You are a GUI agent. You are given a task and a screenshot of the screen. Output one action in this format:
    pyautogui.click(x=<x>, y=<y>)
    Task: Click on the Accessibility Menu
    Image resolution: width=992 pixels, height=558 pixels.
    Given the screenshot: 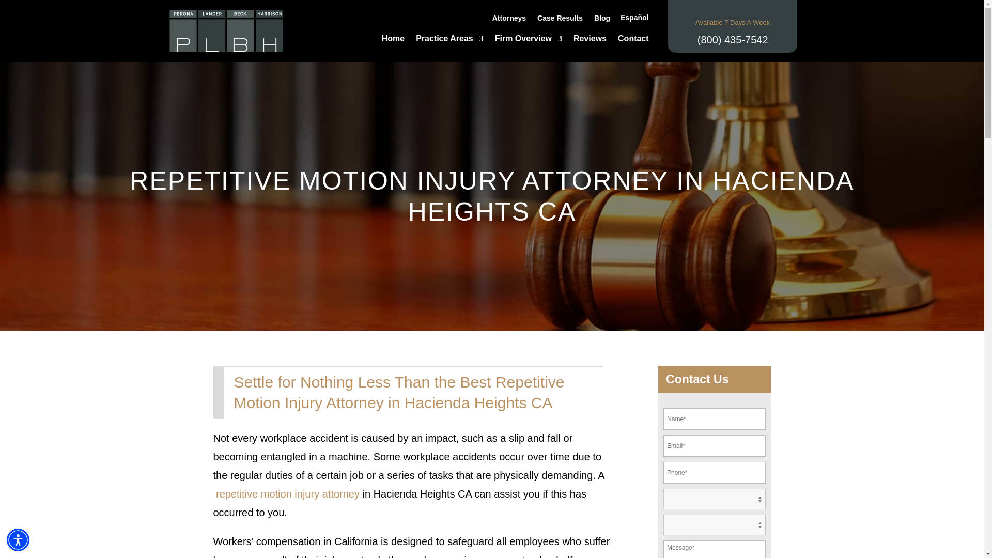 What is the action you would take?
    pyautogui.click(x=18, y=539)
    